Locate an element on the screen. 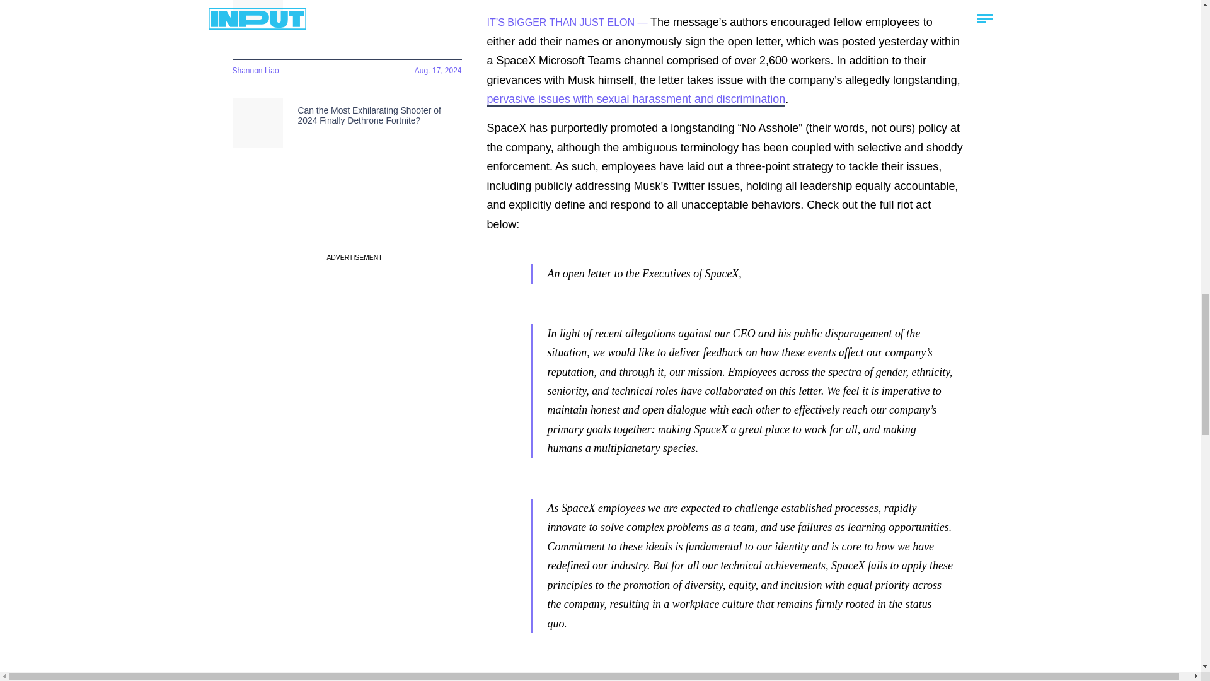 Image resolution: width=1210 pixels, height=681 pixels. pervasive issues with sexual harassment and discrimination is located at coordinates (635, 99).